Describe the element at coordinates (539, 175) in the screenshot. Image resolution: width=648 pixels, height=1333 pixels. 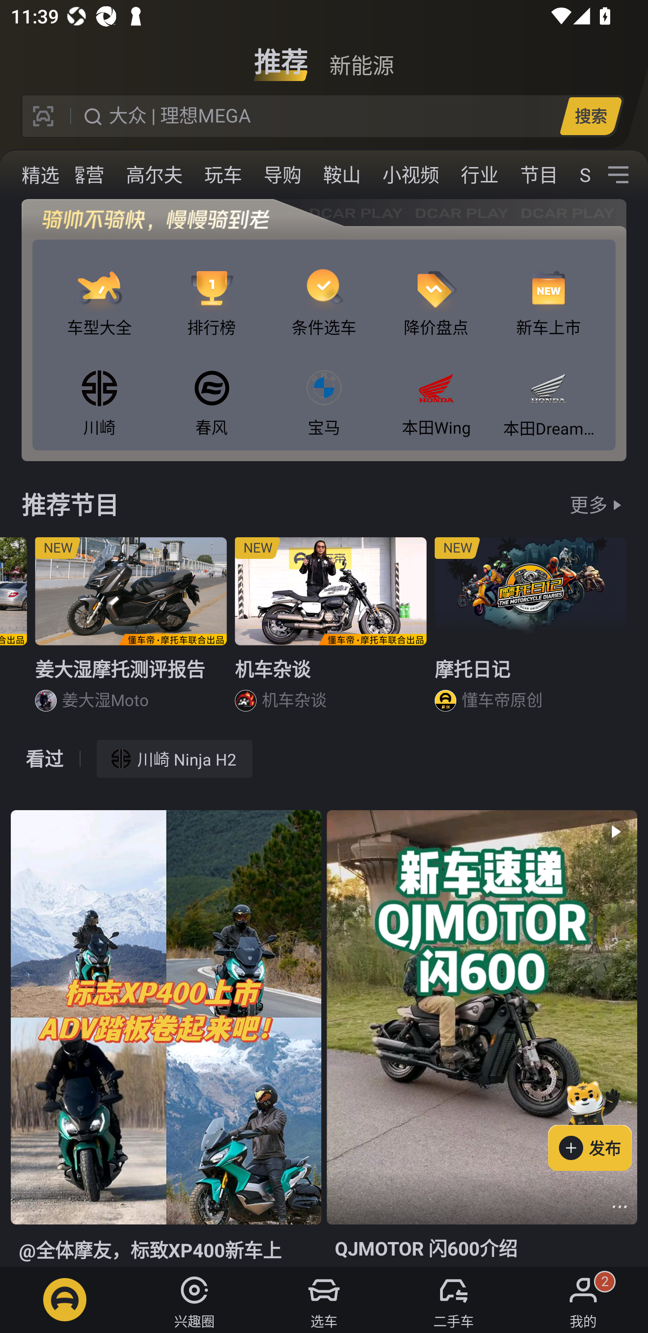
I see `节目` at that location.